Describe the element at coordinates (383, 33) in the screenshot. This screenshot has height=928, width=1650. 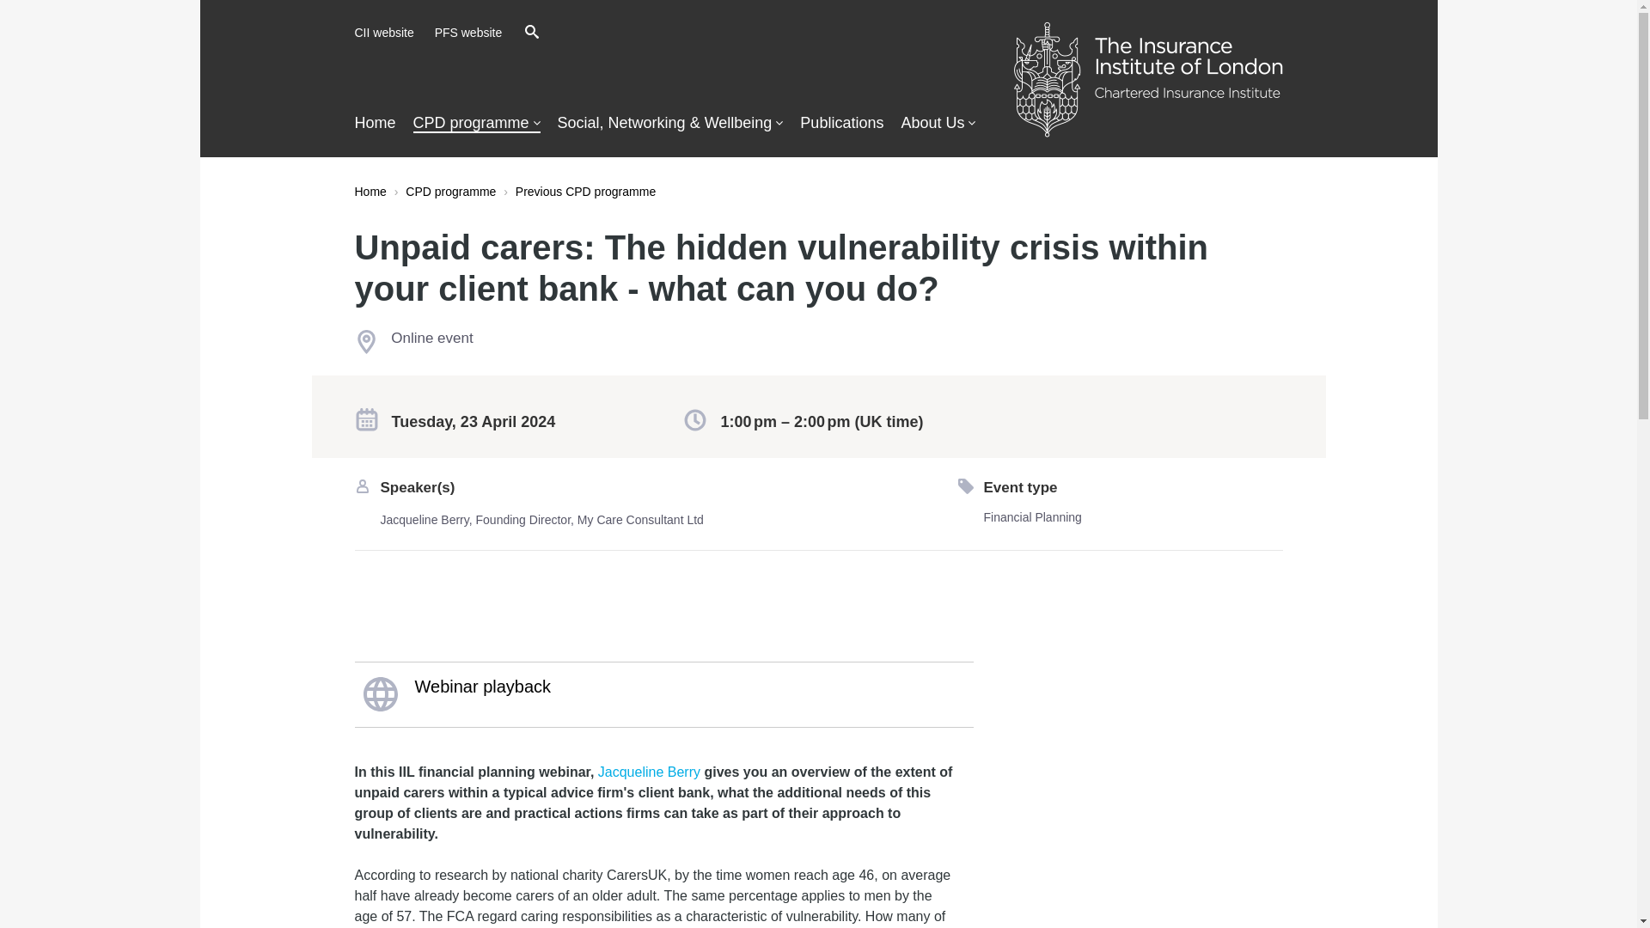
I see `CII website` at that location.